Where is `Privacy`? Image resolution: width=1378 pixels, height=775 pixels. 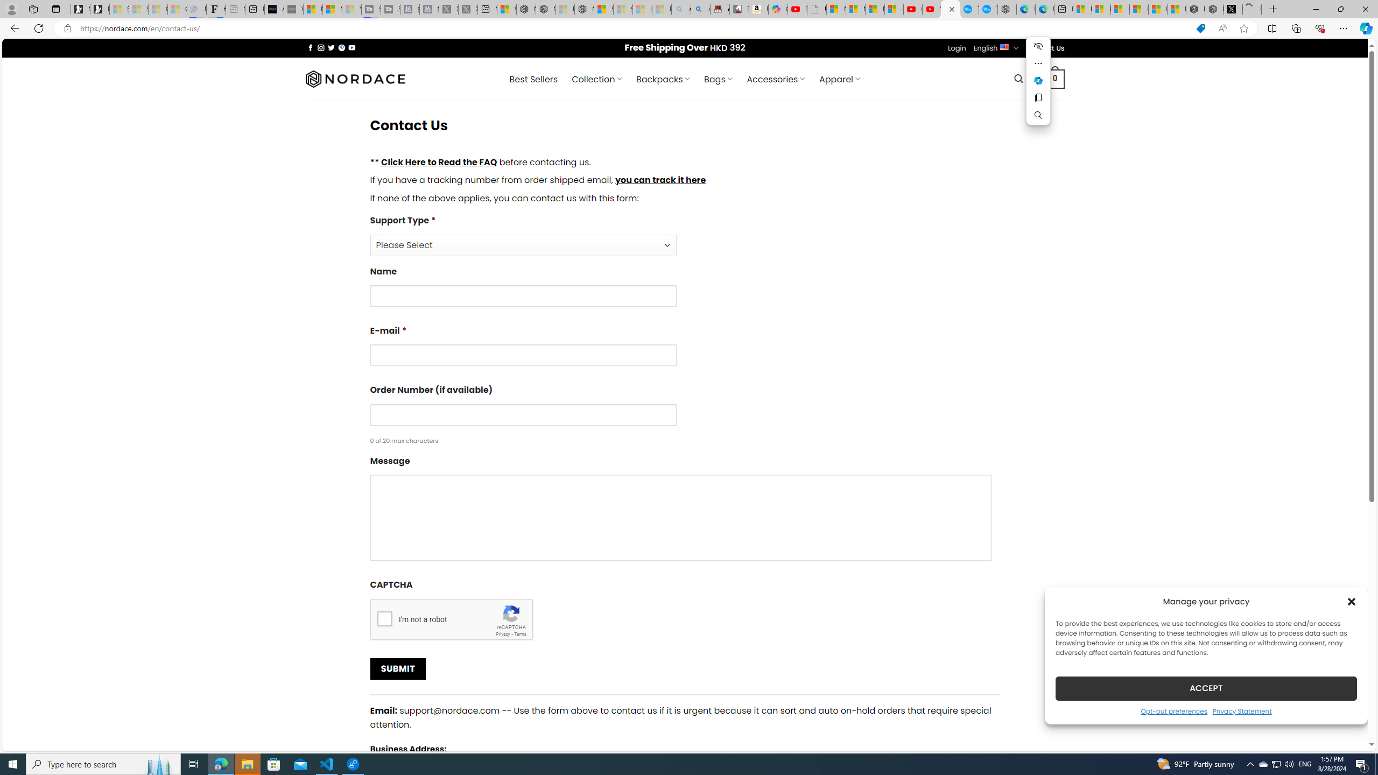
Privacy is located at coordinates (502, 633).